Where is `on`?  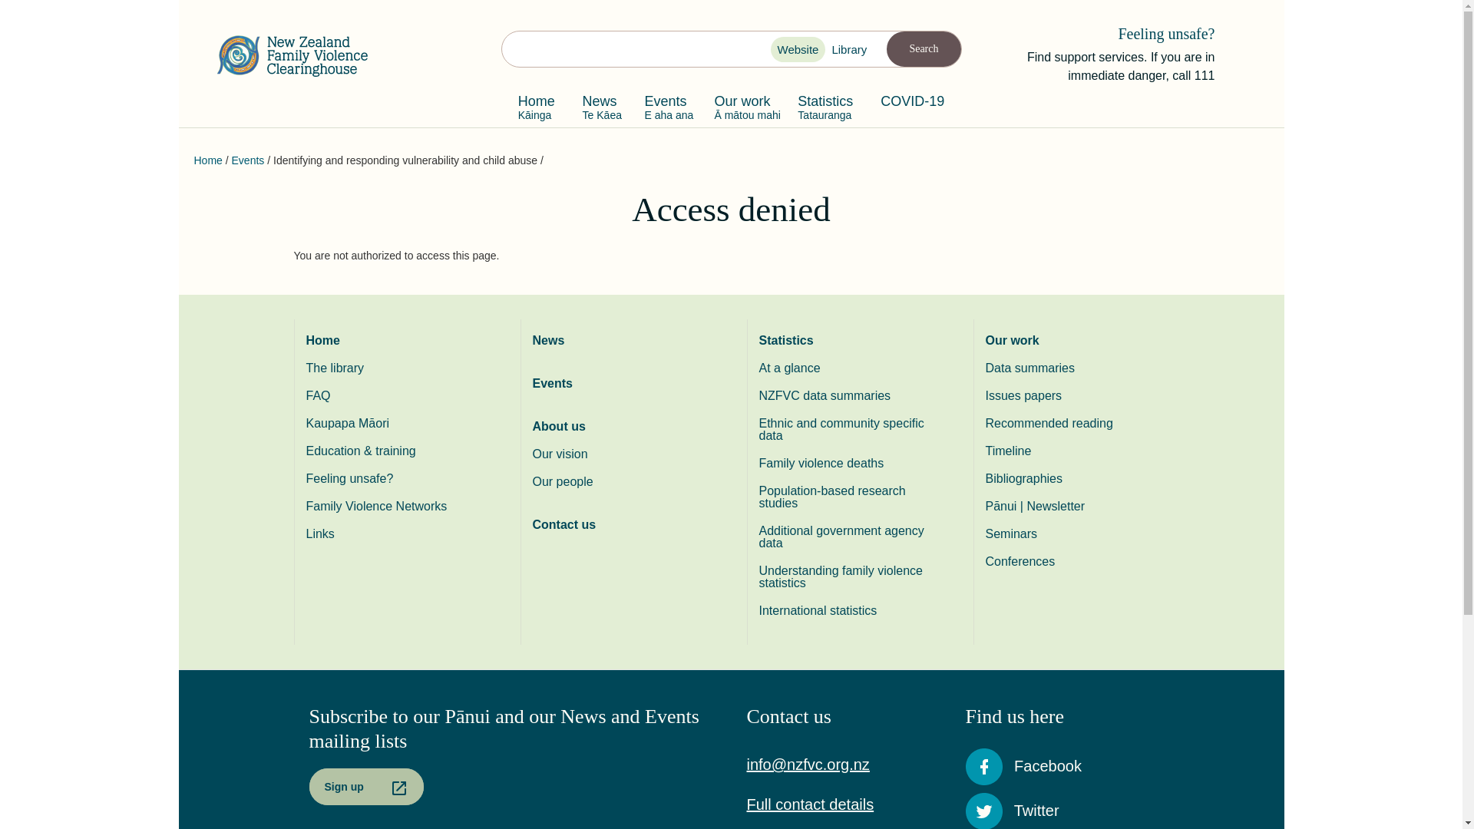 on is located at coordinates (836, 51).